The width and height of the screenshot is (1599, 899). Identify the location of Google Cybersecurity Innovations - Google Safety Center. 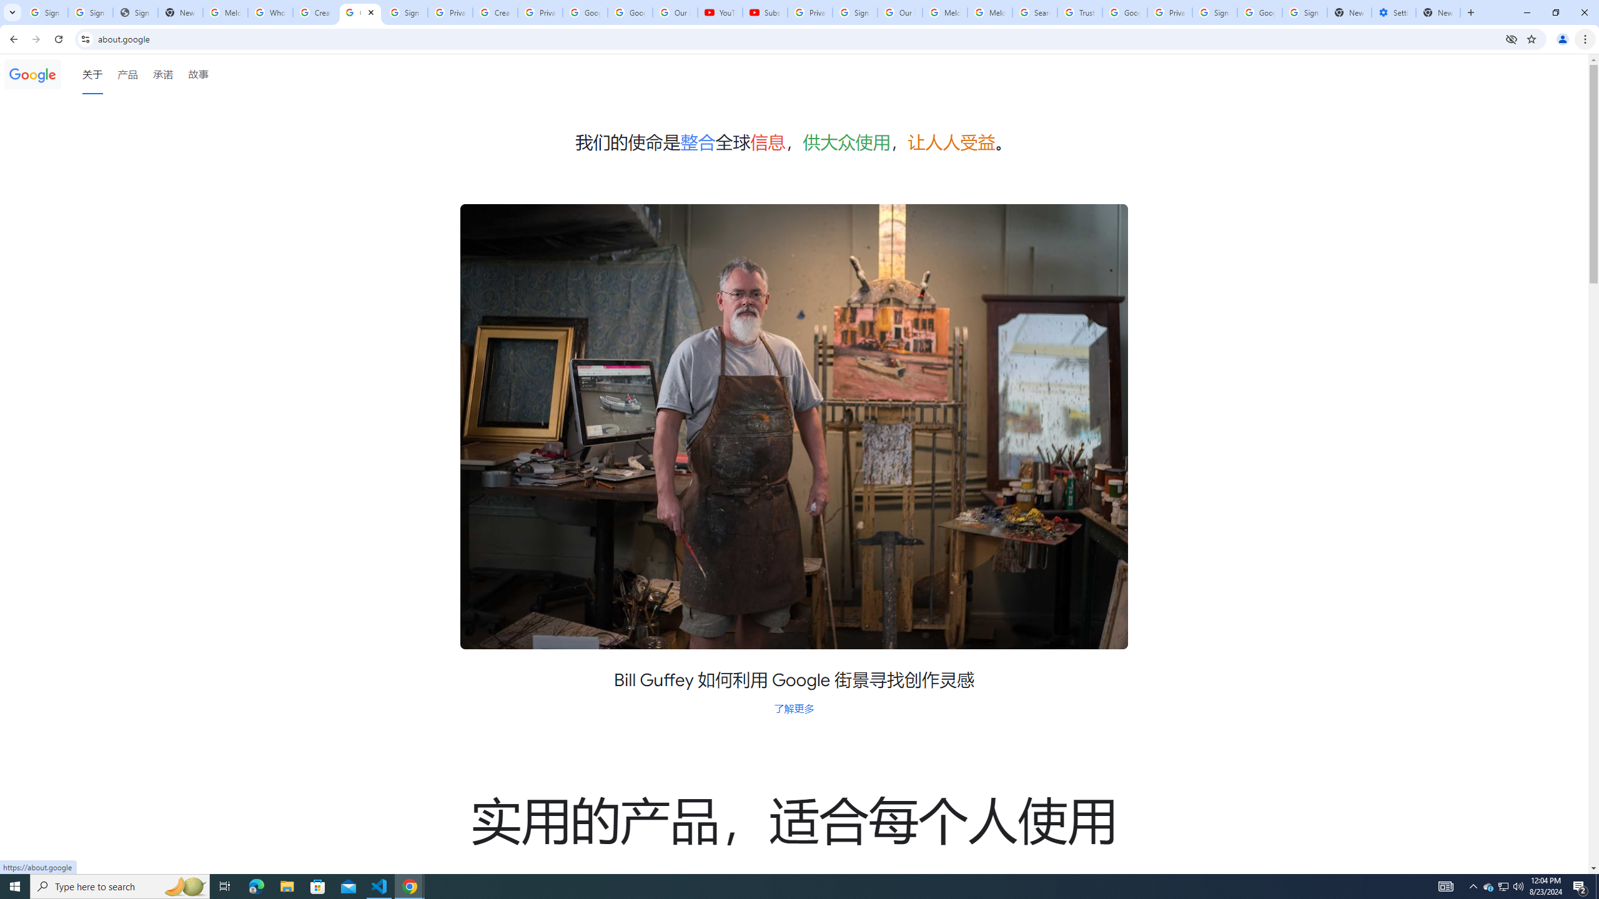
(1259, 12).